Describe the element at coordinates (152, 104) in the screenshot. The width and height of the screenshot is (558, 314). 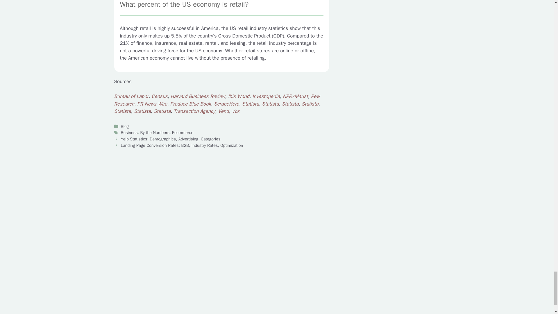
I see `PR News Wire` at that location.